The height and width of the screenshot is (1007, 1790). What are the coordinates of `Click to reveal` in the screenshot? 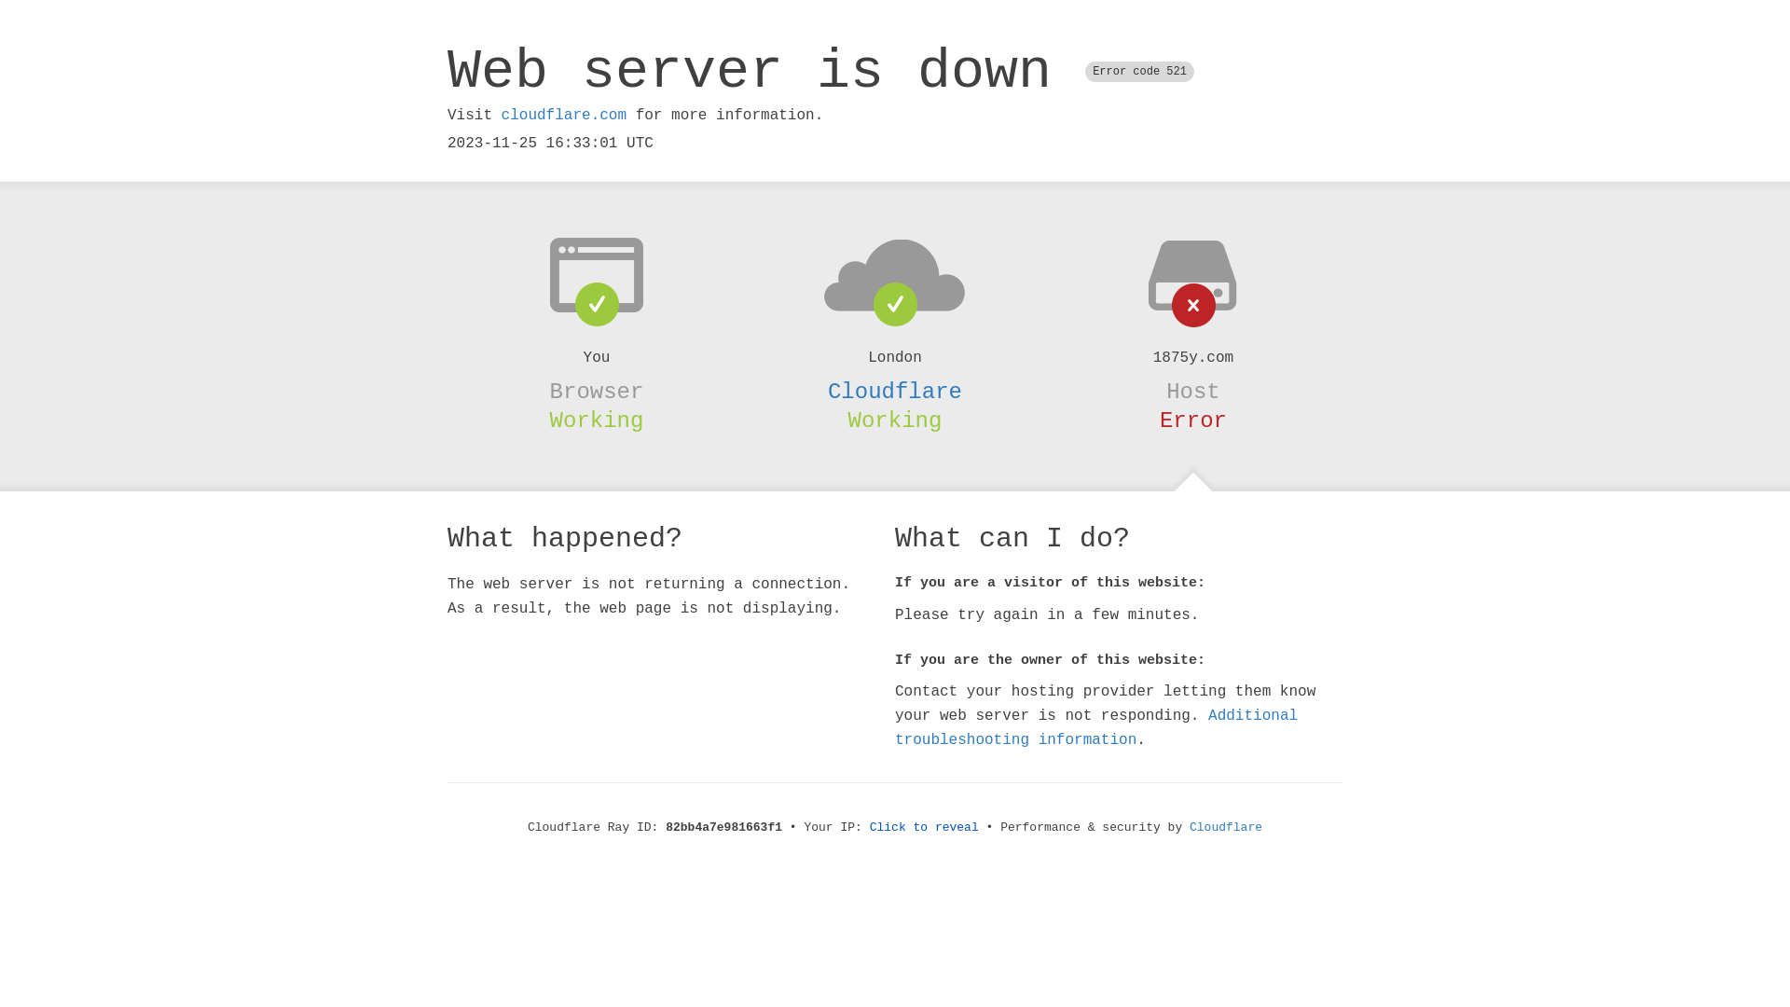 It's located at (925, 828).